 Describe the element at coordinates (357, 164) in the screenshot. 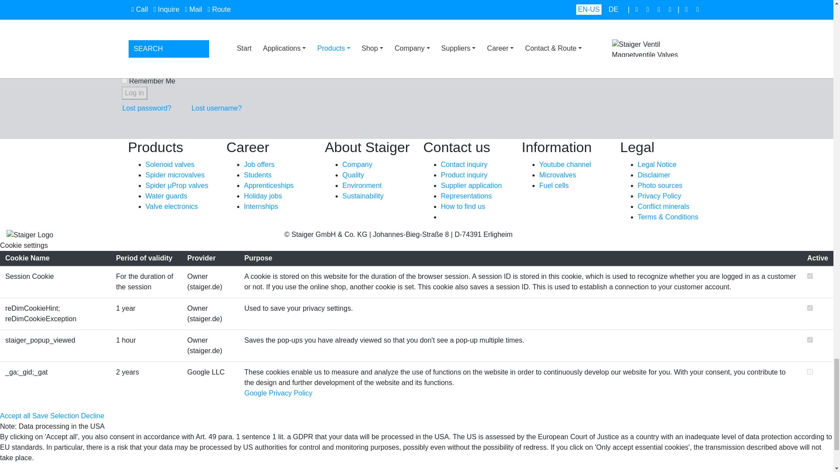

I see `Company` at that location.